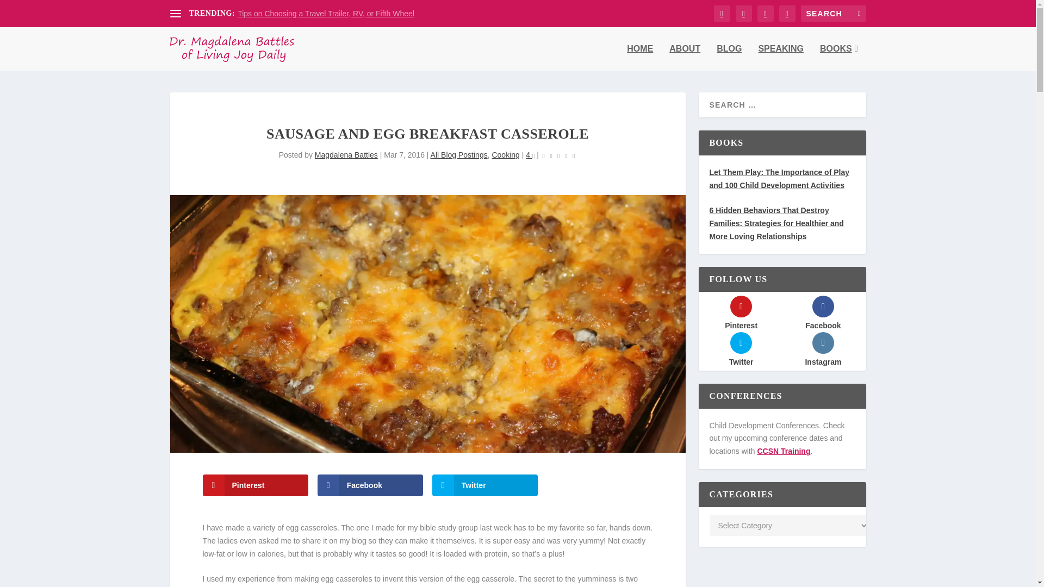 This screenshot has width=1044, height=587. Describe the element at coordinates (833, 13) in the screenshot. I see `Search for:` at that location.